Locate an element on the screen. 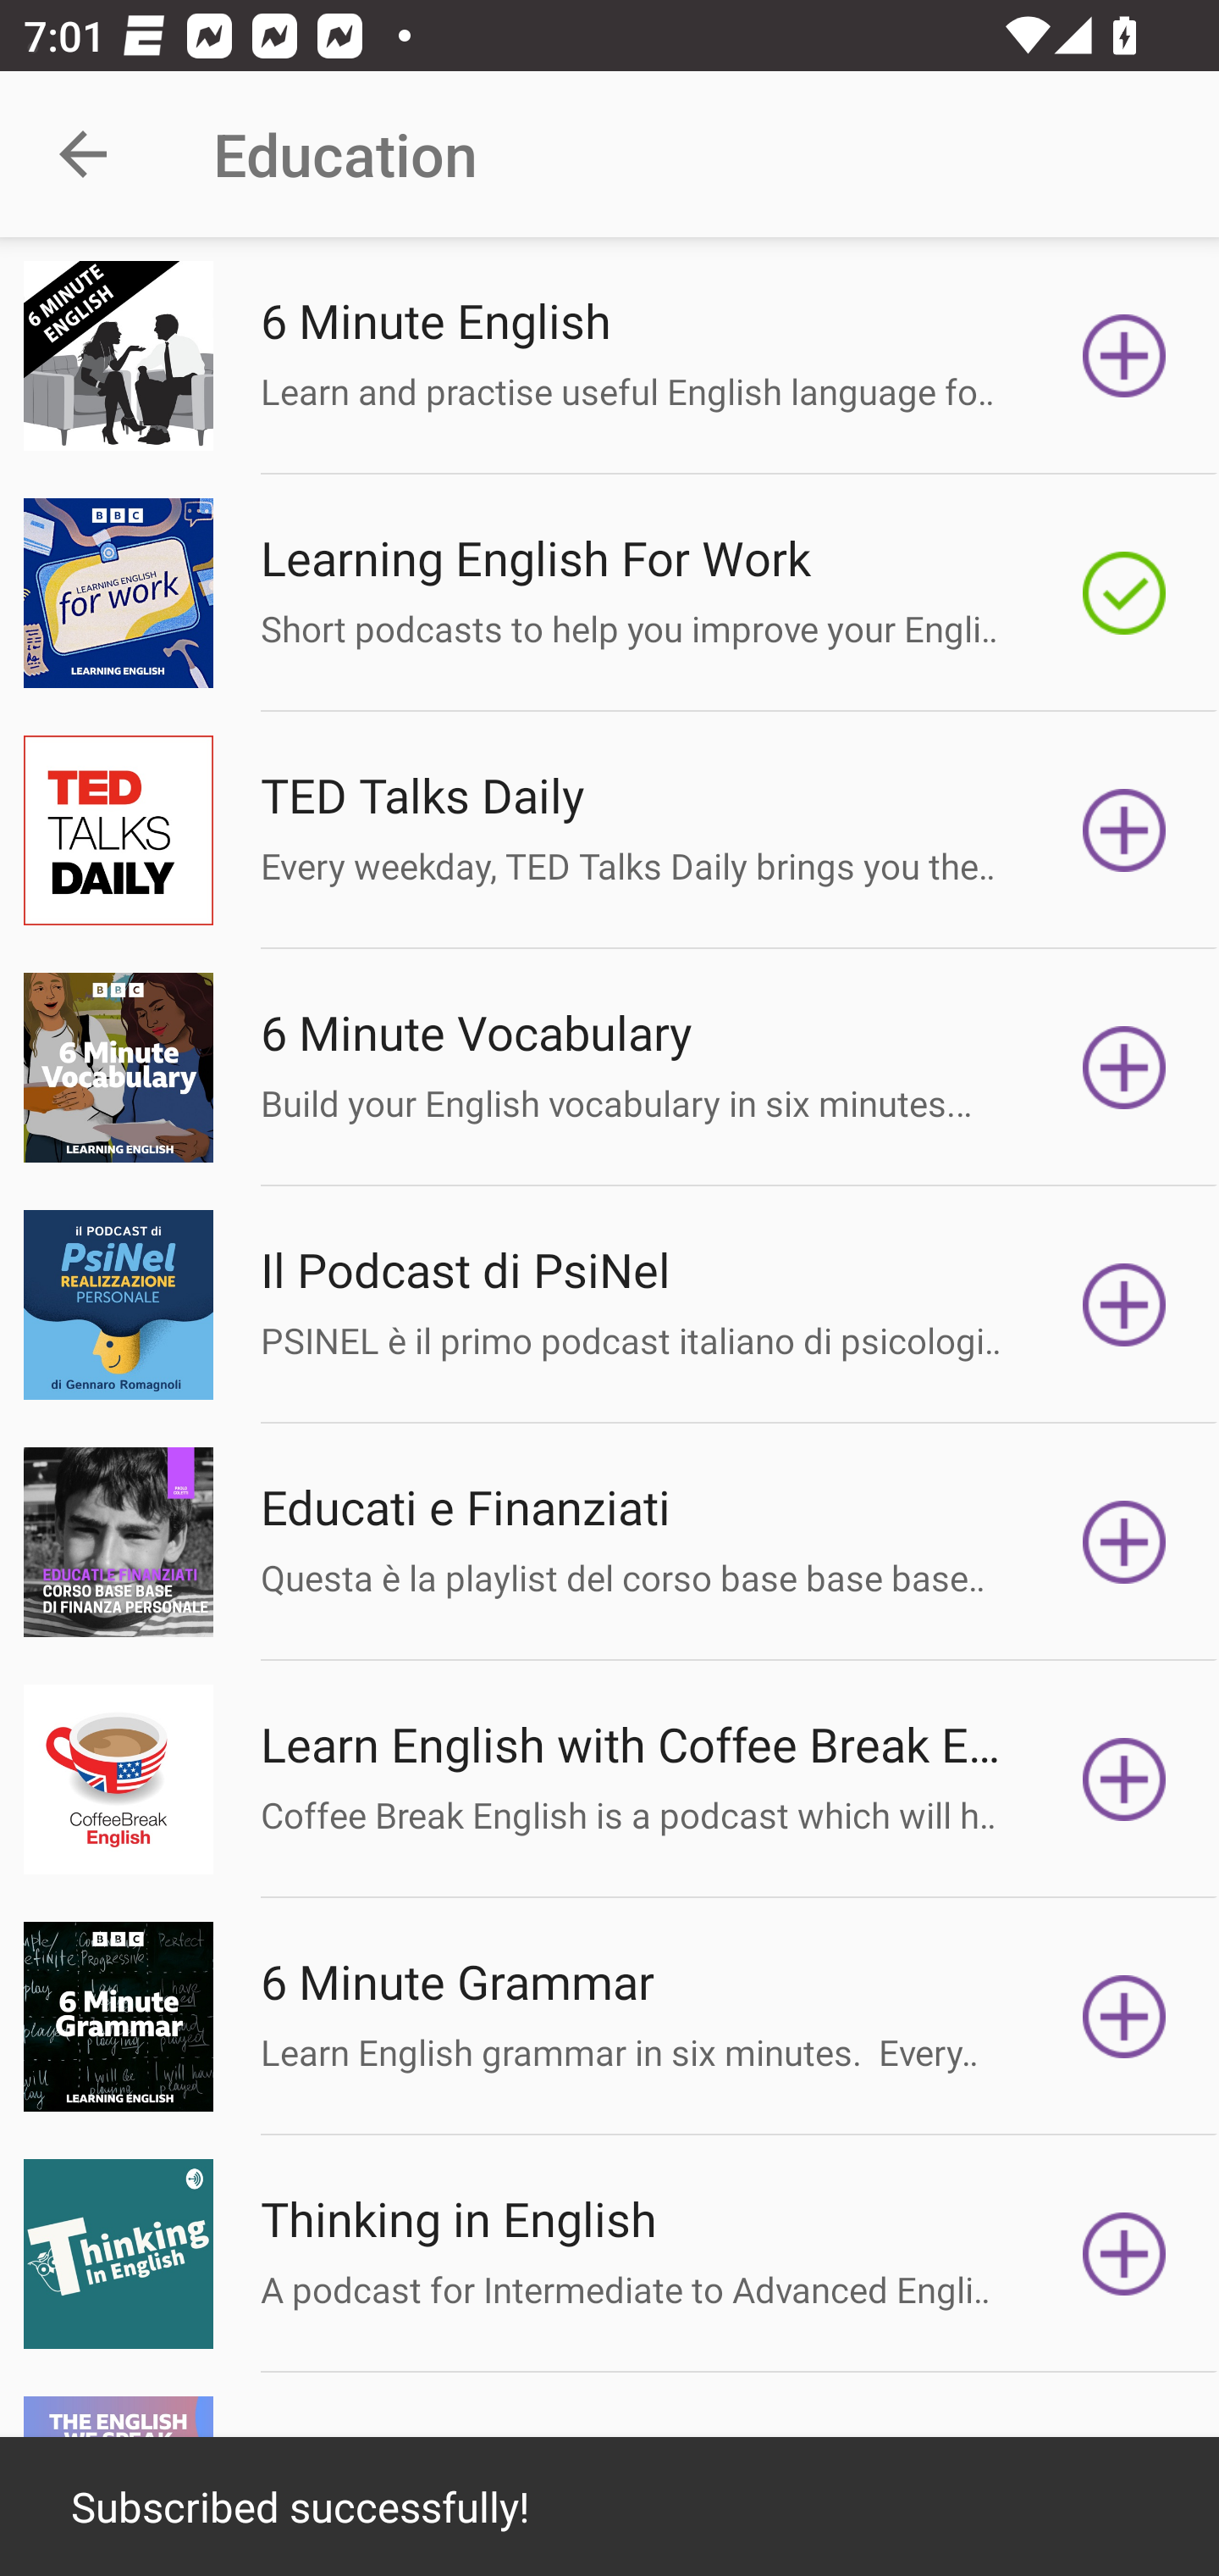 This screenshot has height=2576, width=1219. Subscribe is located at coordinates (1124, 1304).